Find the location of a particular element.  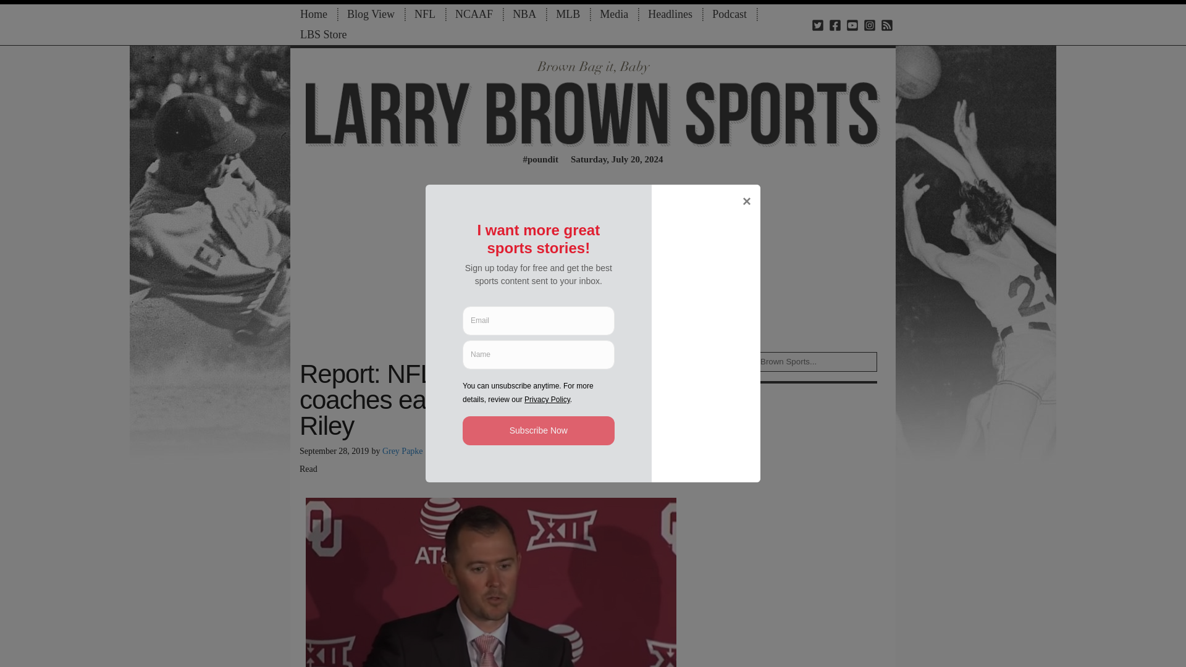

View Larry Brown Sports Instagram is located at coordinates (870, 25).